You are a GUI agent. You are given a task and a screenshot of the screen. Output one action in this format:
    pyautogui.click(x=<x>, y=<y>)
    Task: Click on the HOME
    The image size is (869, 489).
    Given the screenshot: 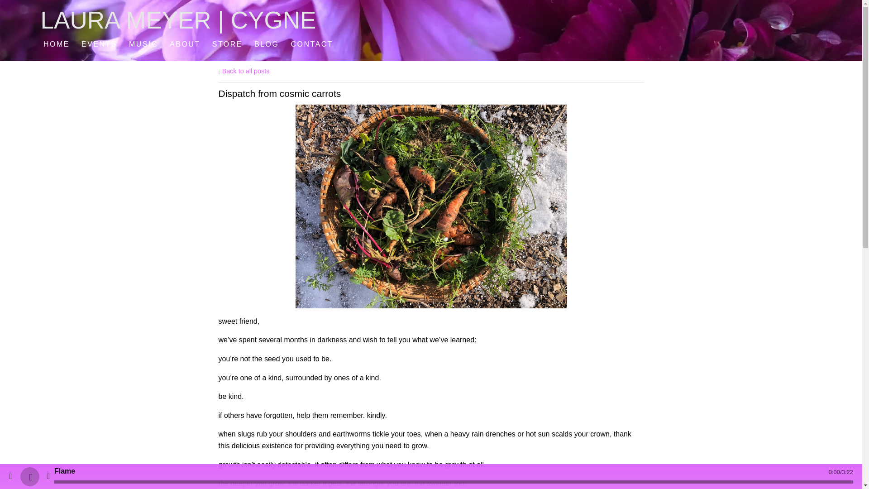 What is the action you would take?
    pyautogui.click(x=56, y=43)
    